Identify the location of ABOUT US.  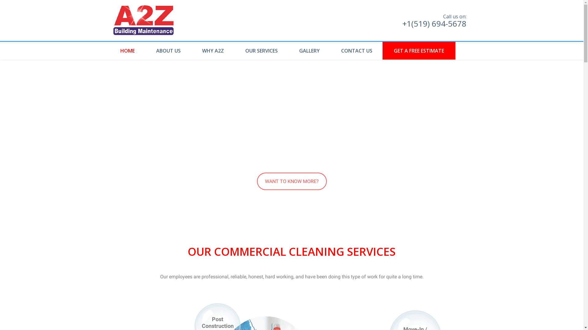
(168, 51).